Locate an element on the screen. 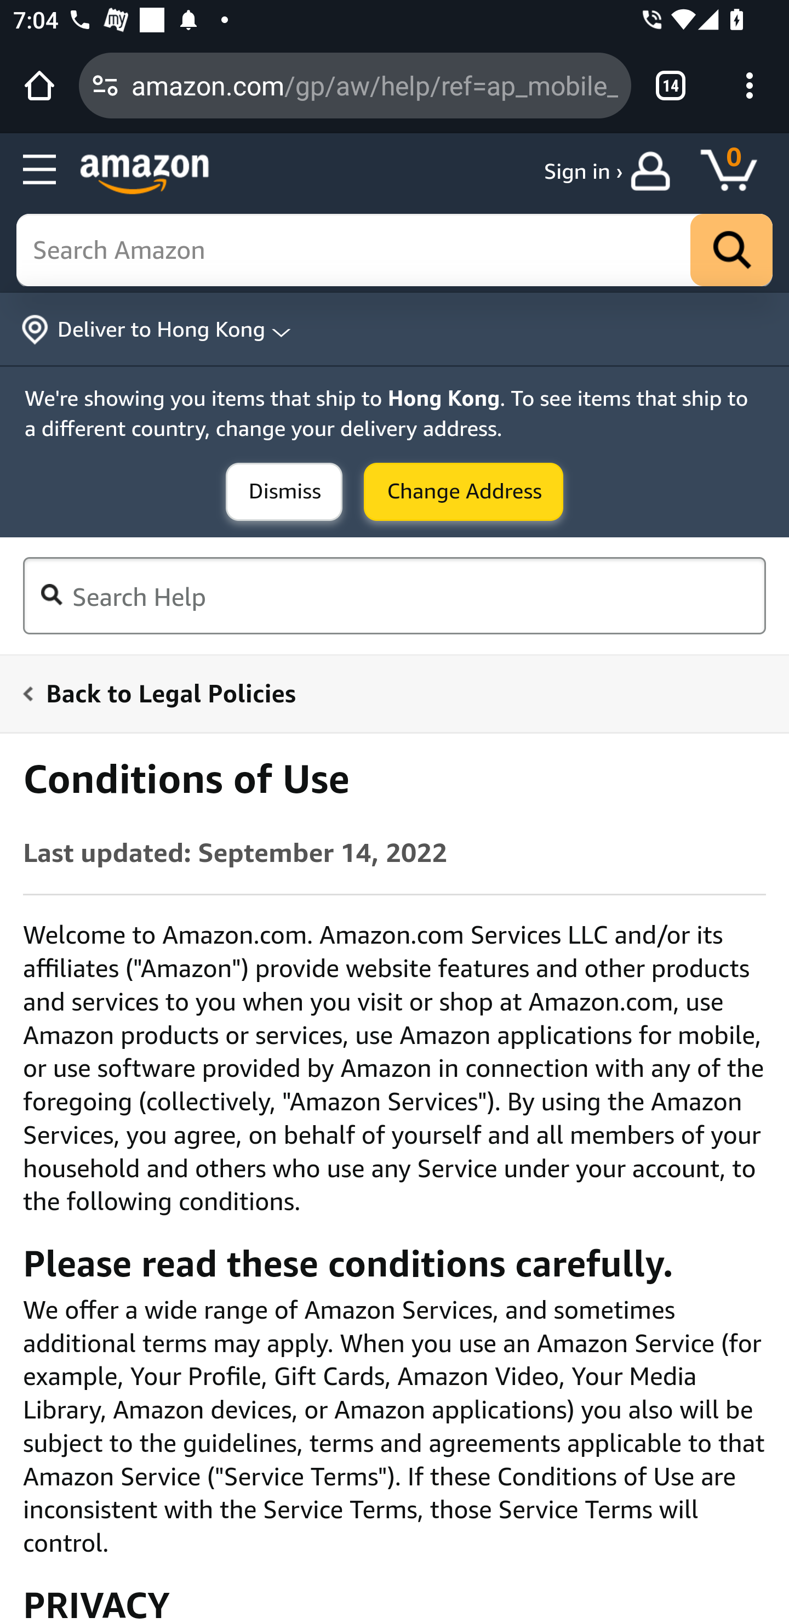 Image resolution: width=789 pixels, height=1623 pixels. Connection is secure is located at coordinates (105, 85).